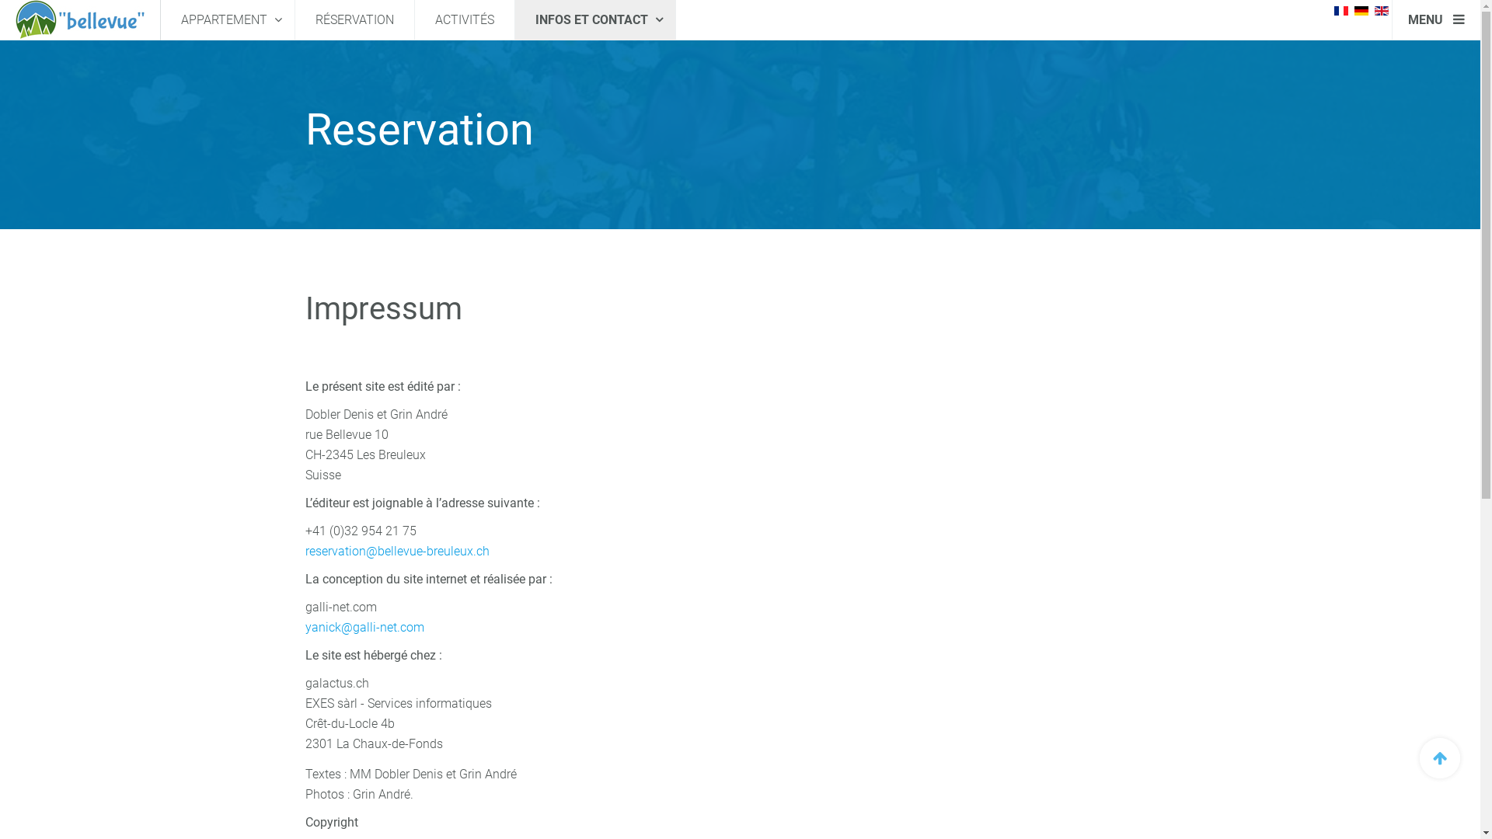 This screenshot has height=839, width=1492. I want to click on French, so click(1341, 11).